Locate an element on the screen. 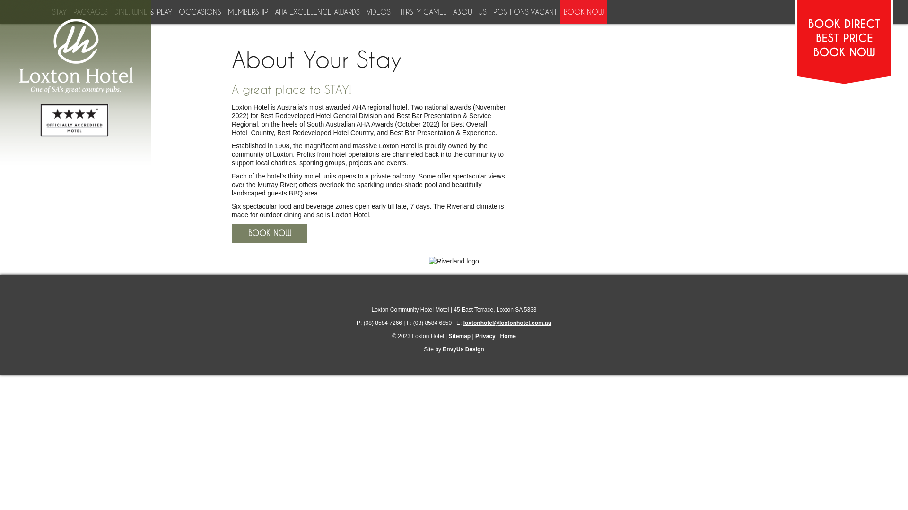 The height and width of the screenshot is (510, 908). PACKAGES is located at coordinates (89, 12).